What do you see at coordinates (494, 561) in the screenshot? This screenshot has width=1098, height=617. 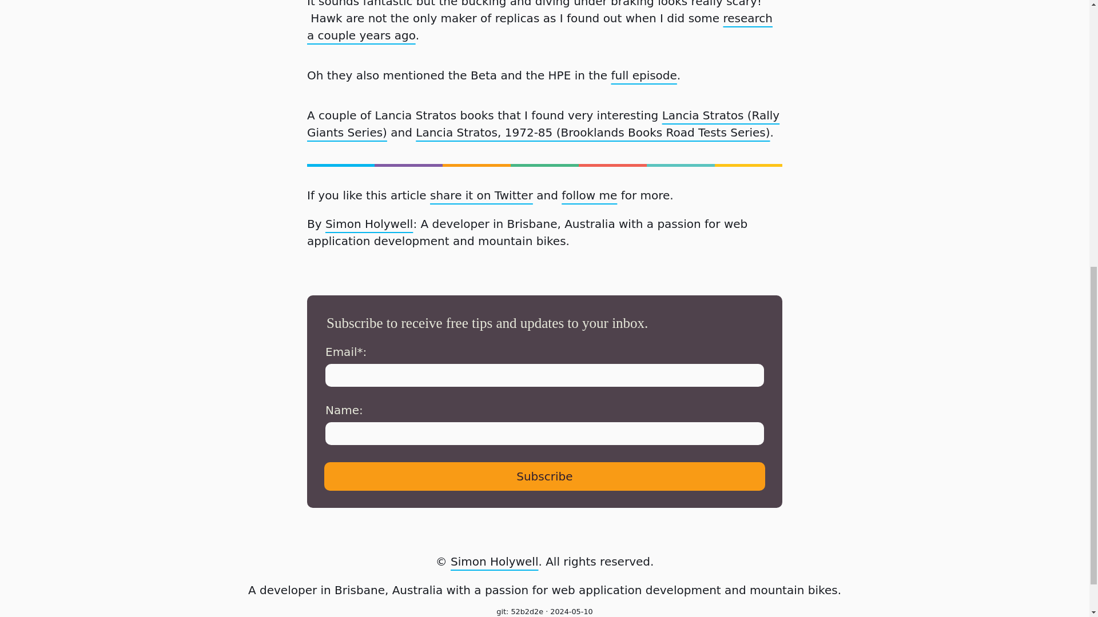 I see `Simon Holywell` at bounding box center [494, 561].